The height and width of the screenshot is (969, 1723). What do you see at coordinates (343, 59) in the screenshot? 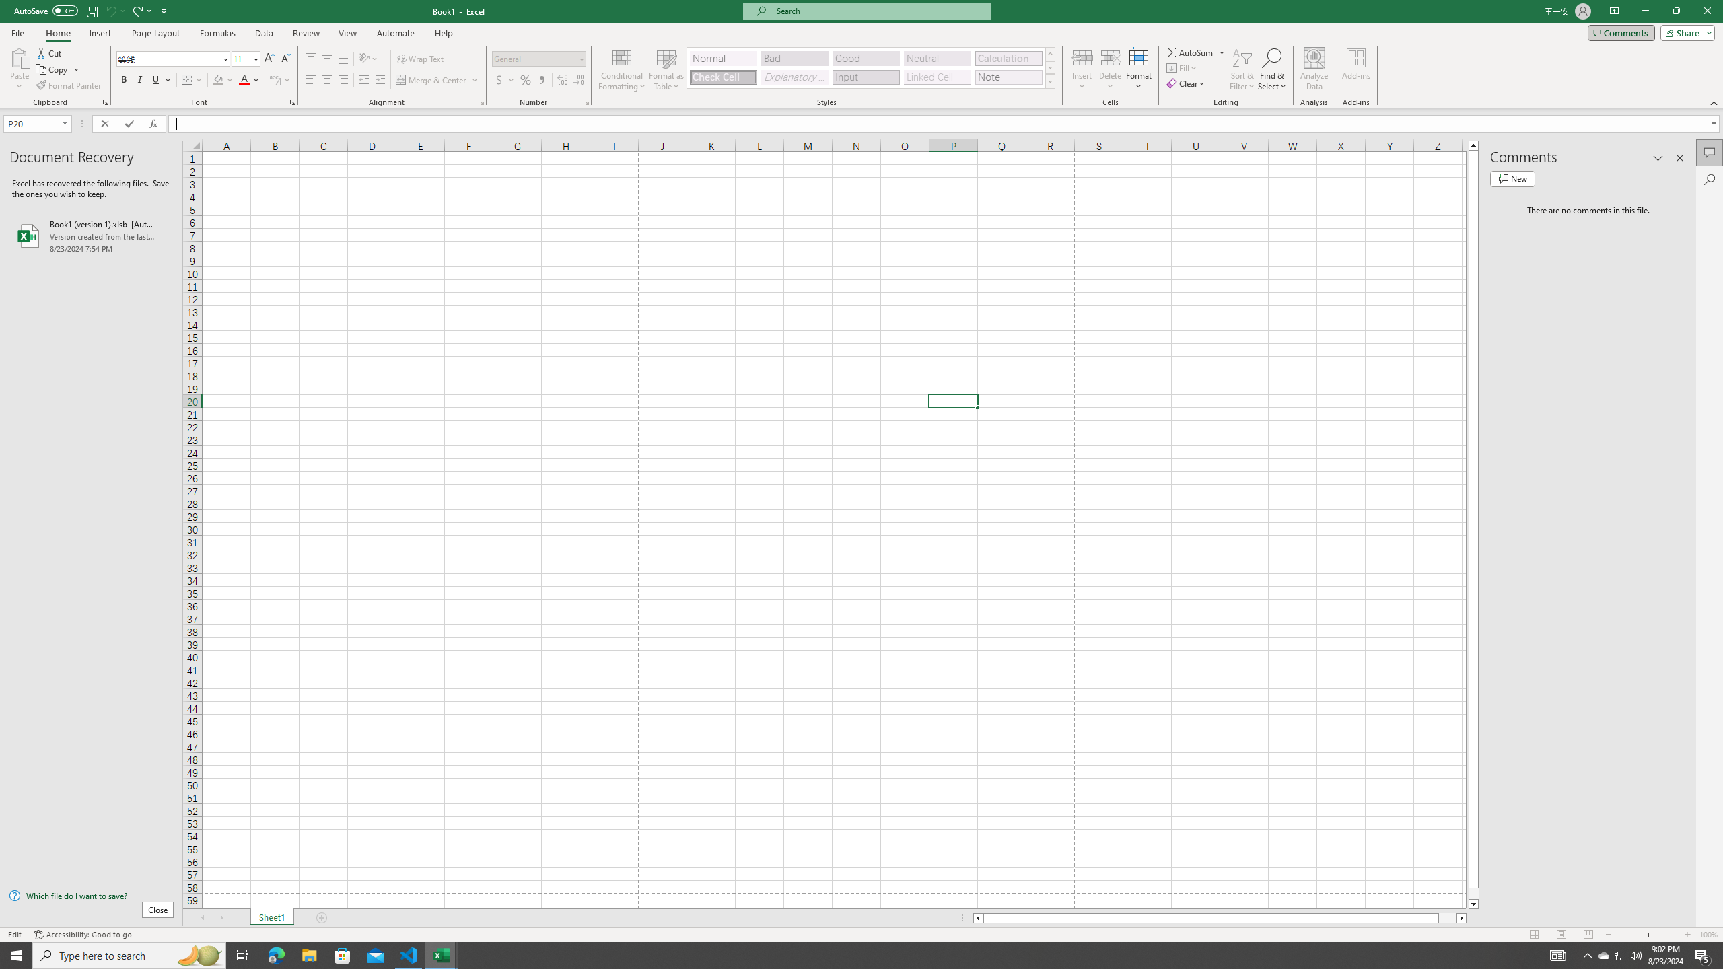
I see `Bottom Align` at bounding box center [343, 59].